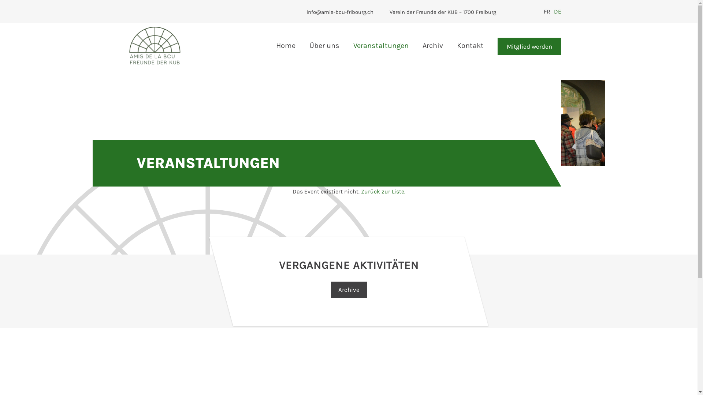  What do you see at coordinates (432, 45) in the screenshot?
I see `Archiv` at bounding box center [432, 45].